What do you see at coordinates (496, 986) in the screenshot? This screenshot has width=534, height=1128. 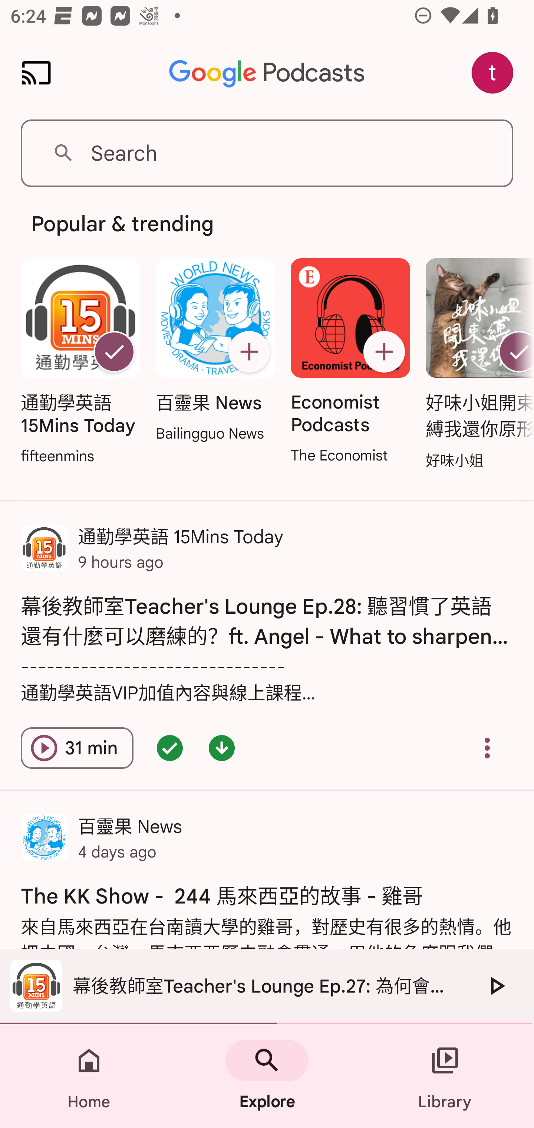 I see `Play` at bounding box center [496, 986].